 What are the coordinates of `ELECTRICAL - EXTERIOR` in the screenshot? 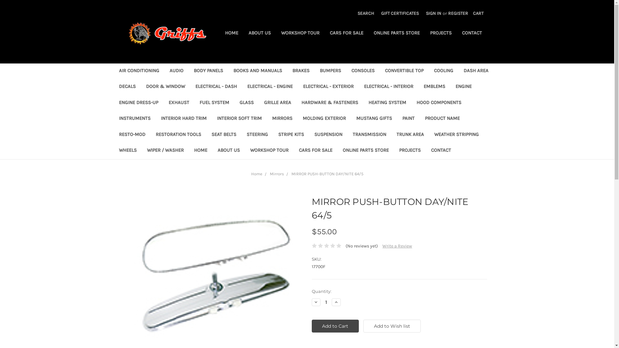 It's located at (328, 87).